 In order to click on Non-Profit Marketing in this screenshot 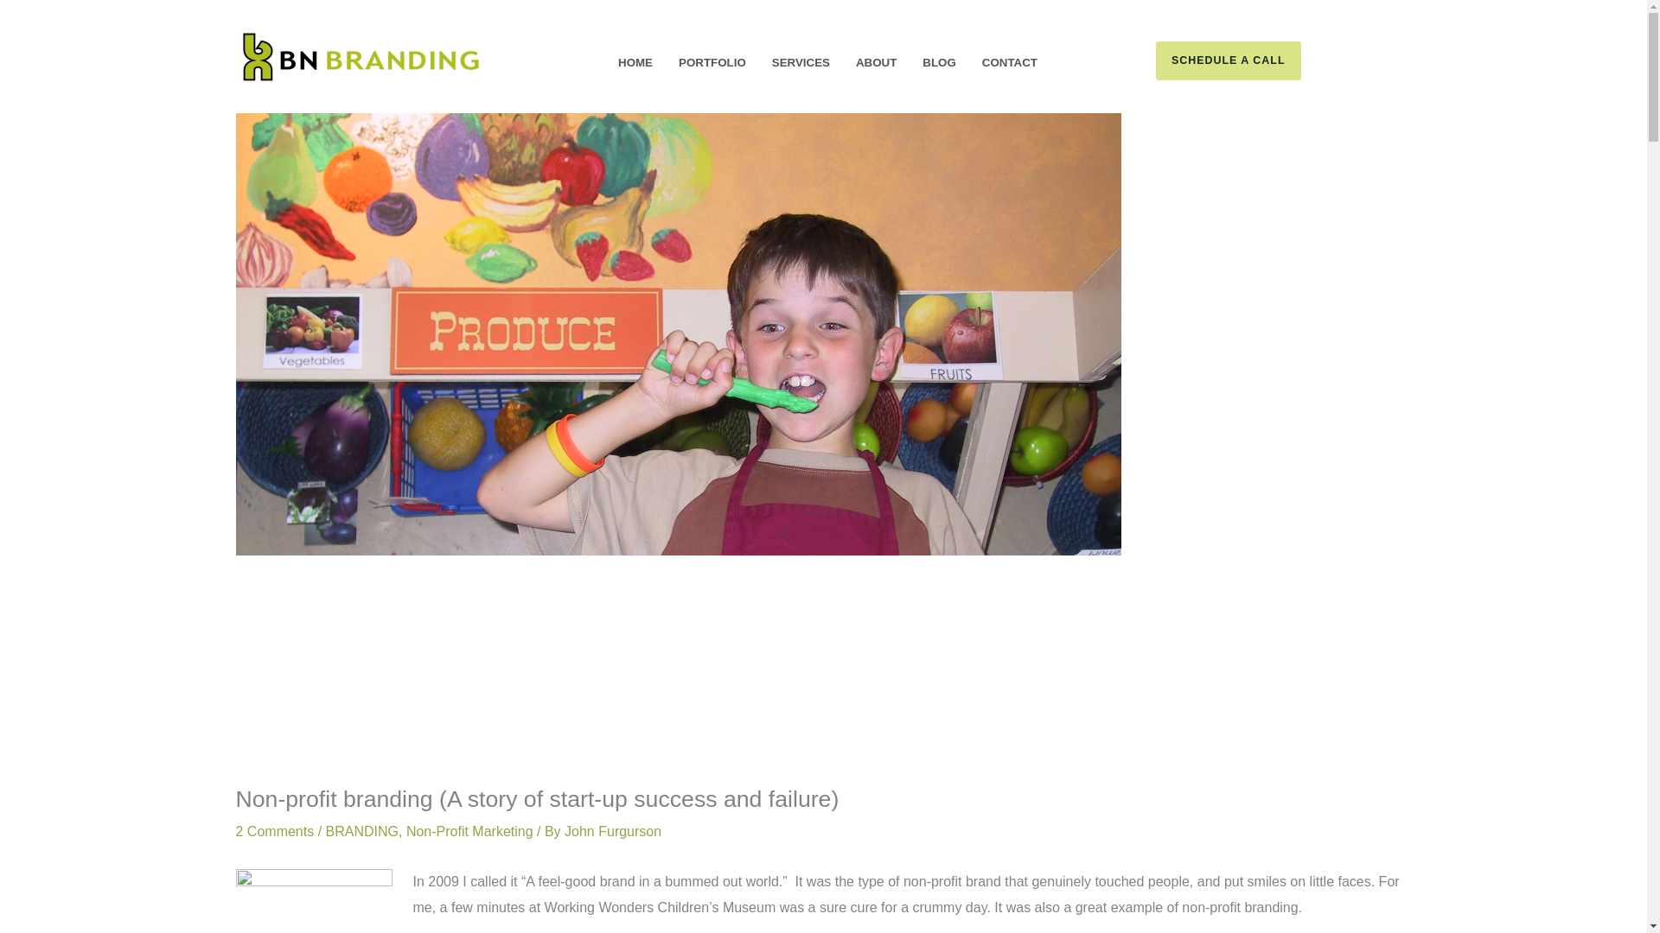, I will do `click(469, 831)`.